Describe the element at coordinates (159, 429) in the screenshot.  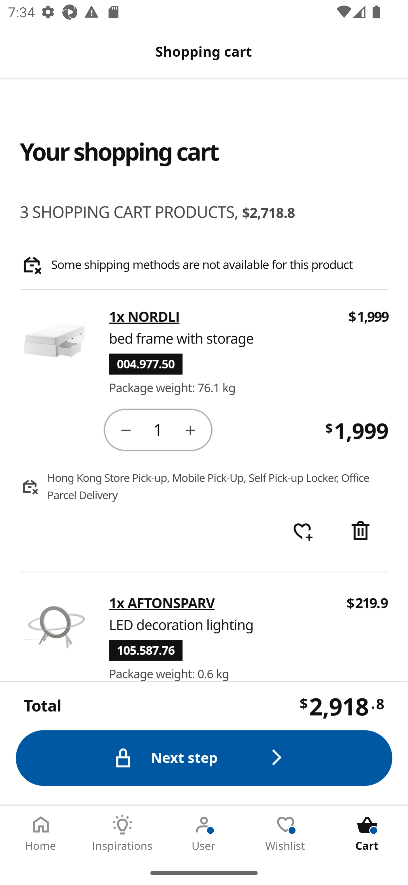
I see `1` at that location.